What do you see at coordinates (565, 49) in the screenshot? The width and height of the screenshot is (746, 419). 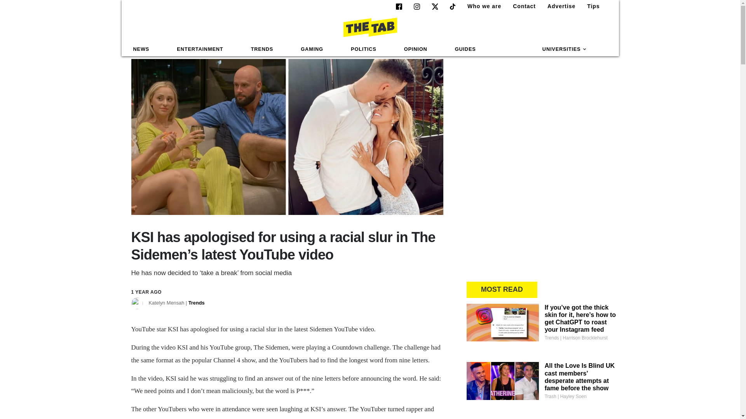 I see `UNIVERSITIES` at bounding box center [565, 49].